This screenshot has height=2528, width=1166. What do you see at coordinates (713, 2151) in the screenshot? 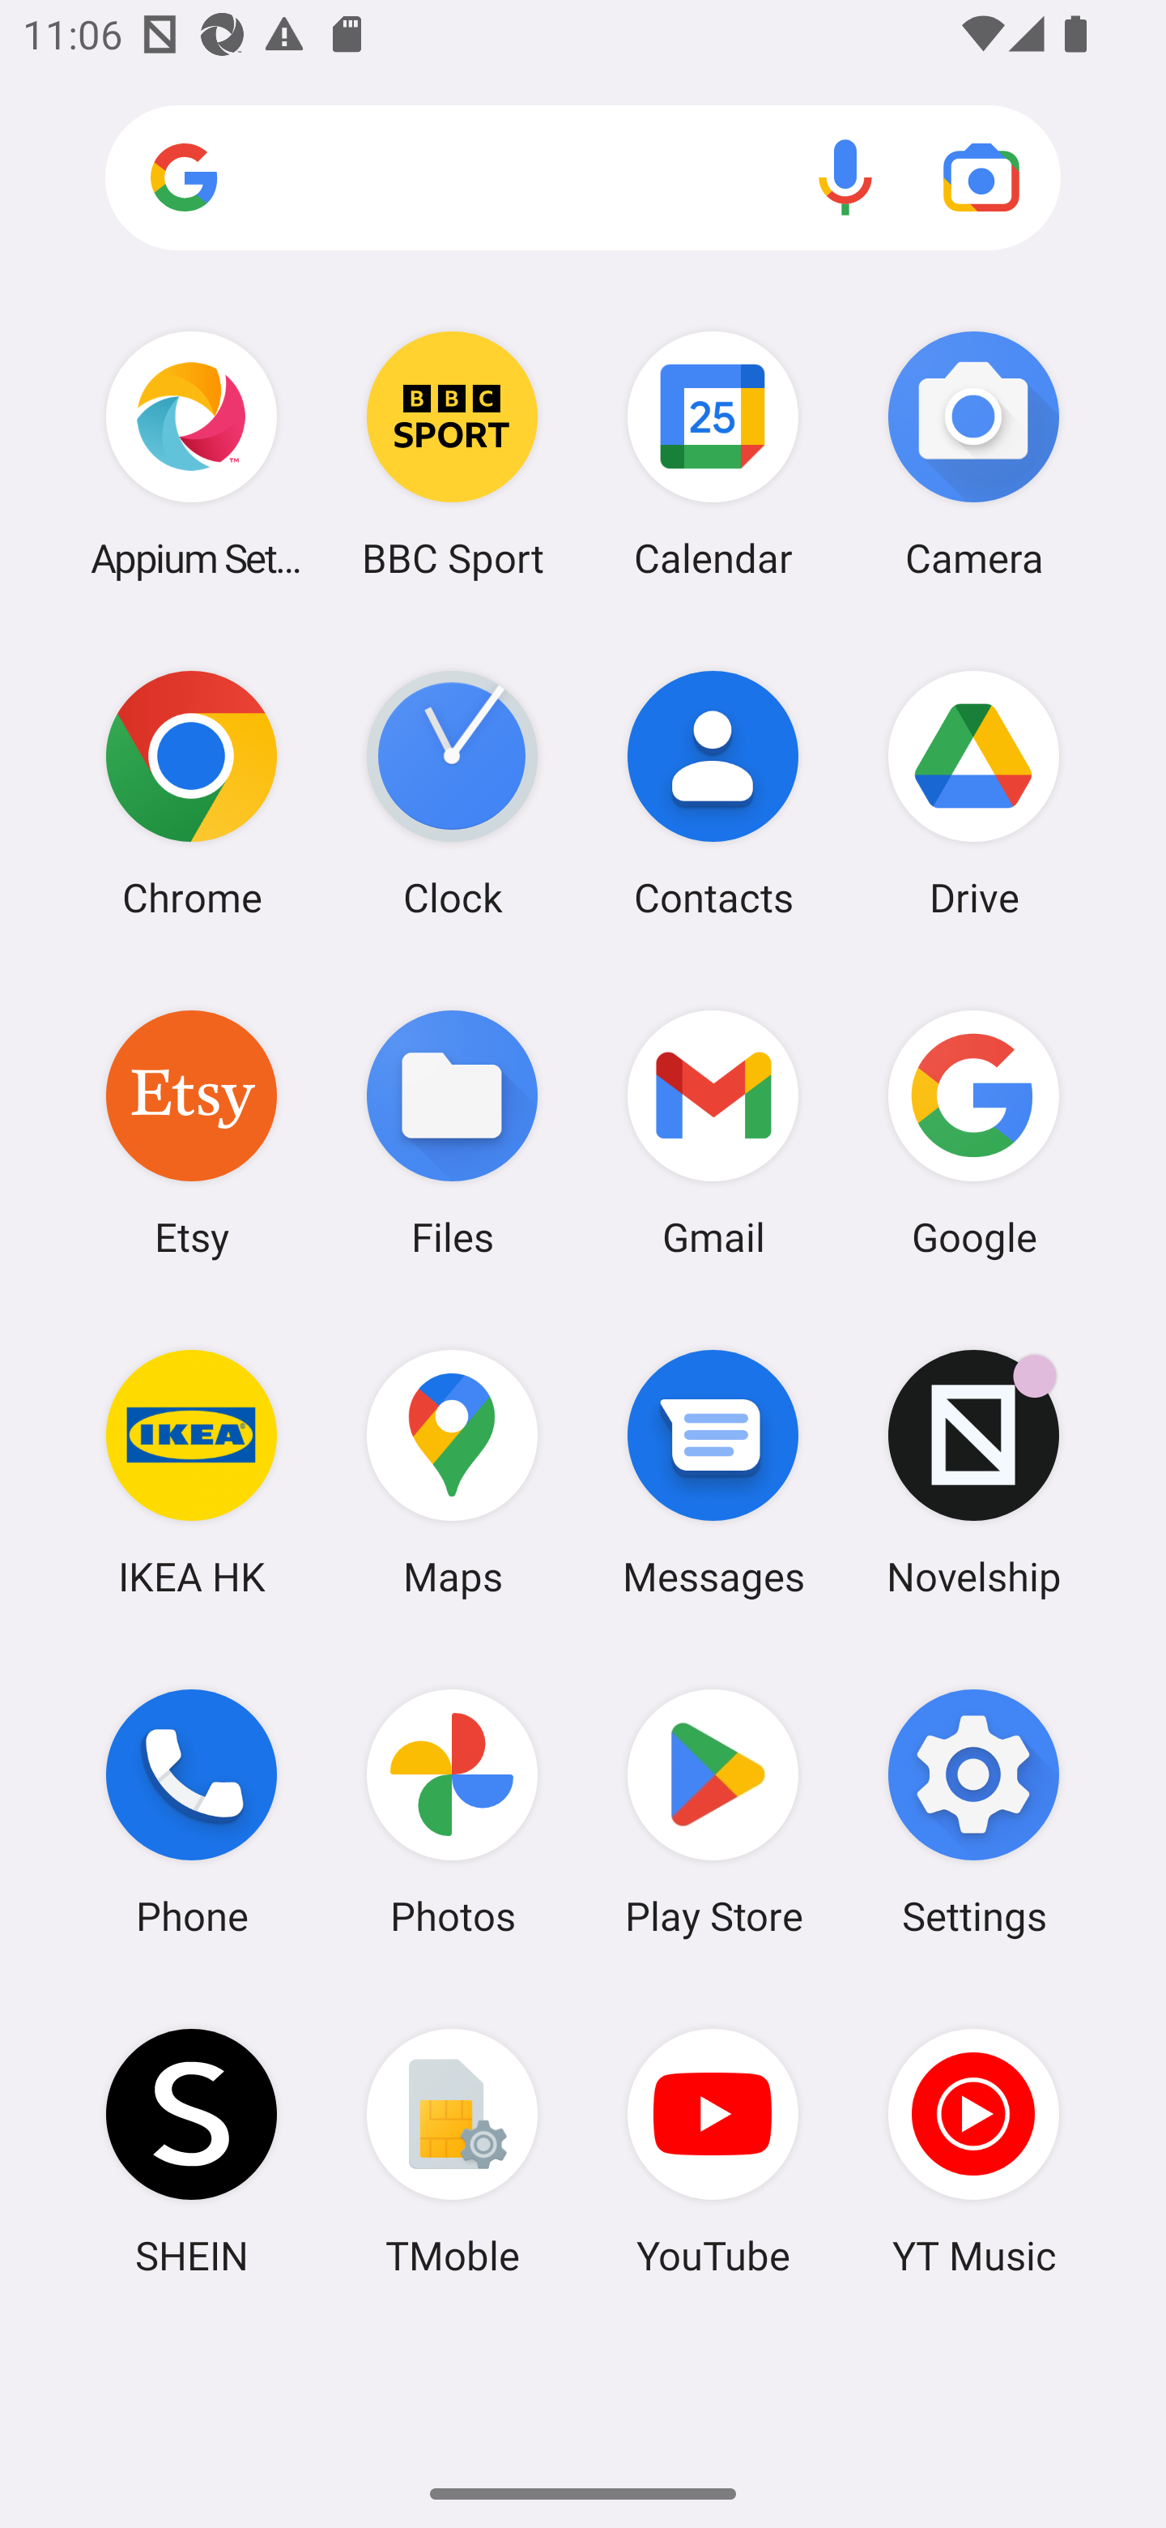
I see `YouTube` at bounding box center [713, 2151].